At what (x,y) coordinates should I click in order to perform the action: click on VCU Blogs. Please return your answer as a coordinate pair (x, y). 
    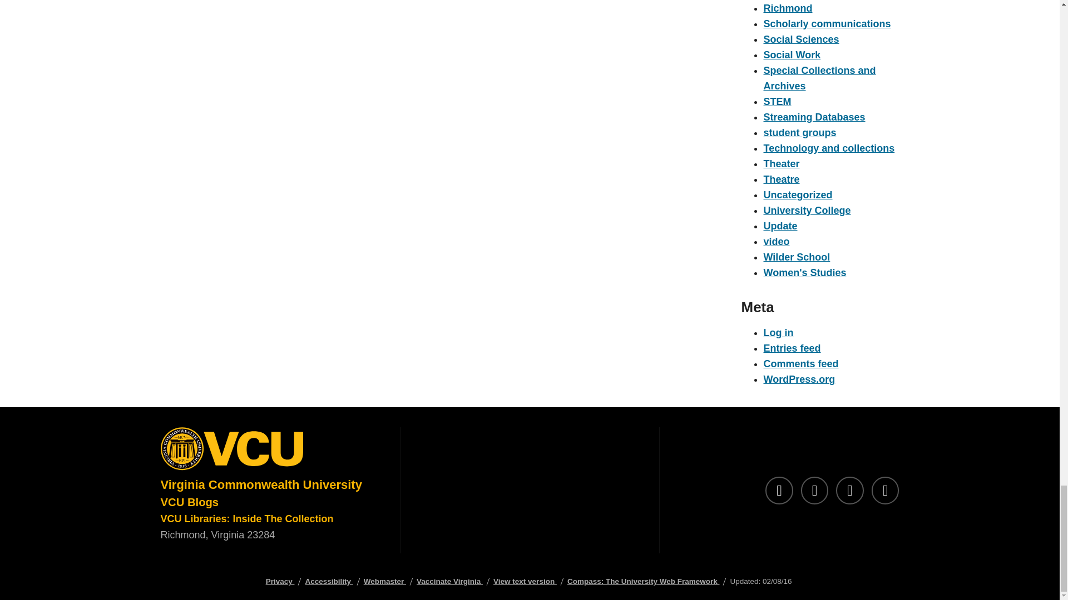
    Looking at the image, I should click on (189, 502).